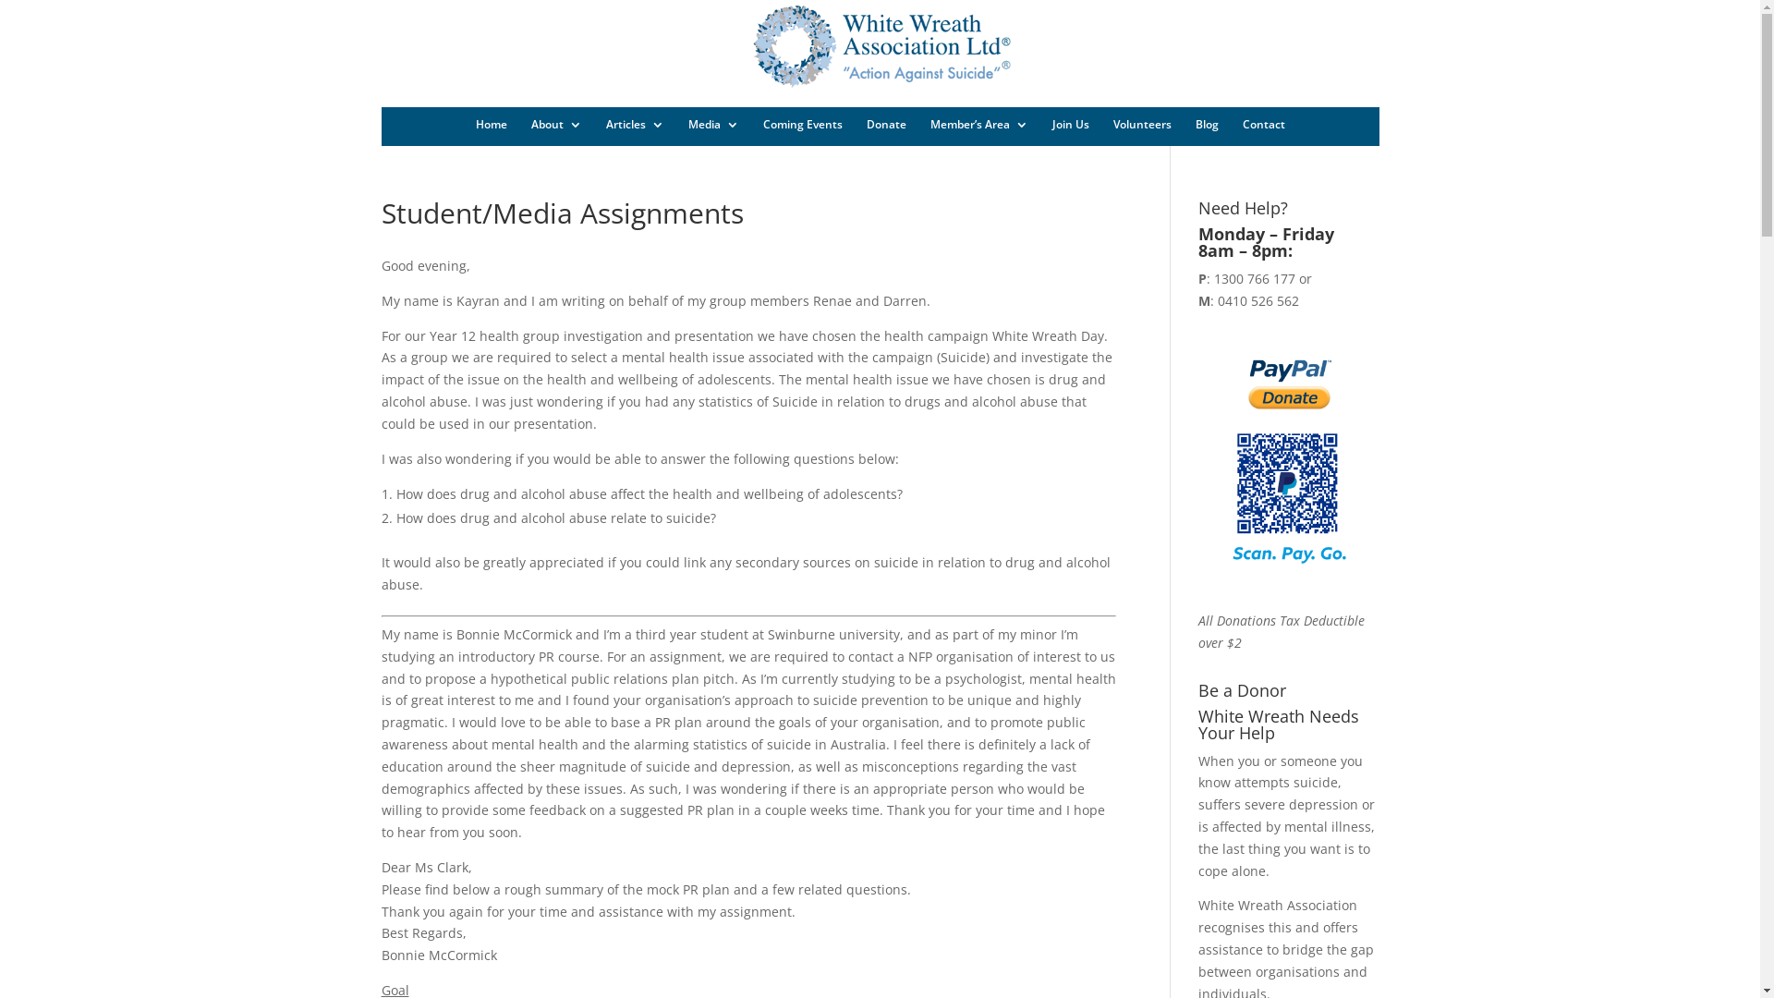  What do you see at coordinates (1207, 125) in the screenshot?
I see `Blog` at bounding box center [1207, 125].